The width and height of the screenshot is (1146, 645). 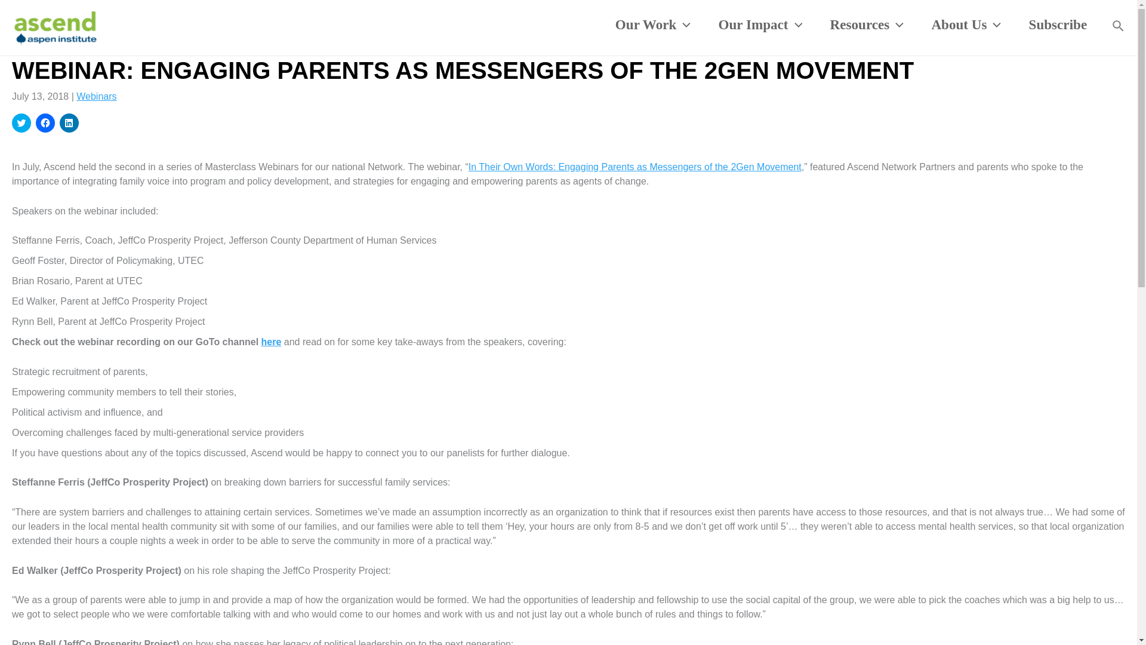 I want to click on About Us, so click(x=966, y=24).